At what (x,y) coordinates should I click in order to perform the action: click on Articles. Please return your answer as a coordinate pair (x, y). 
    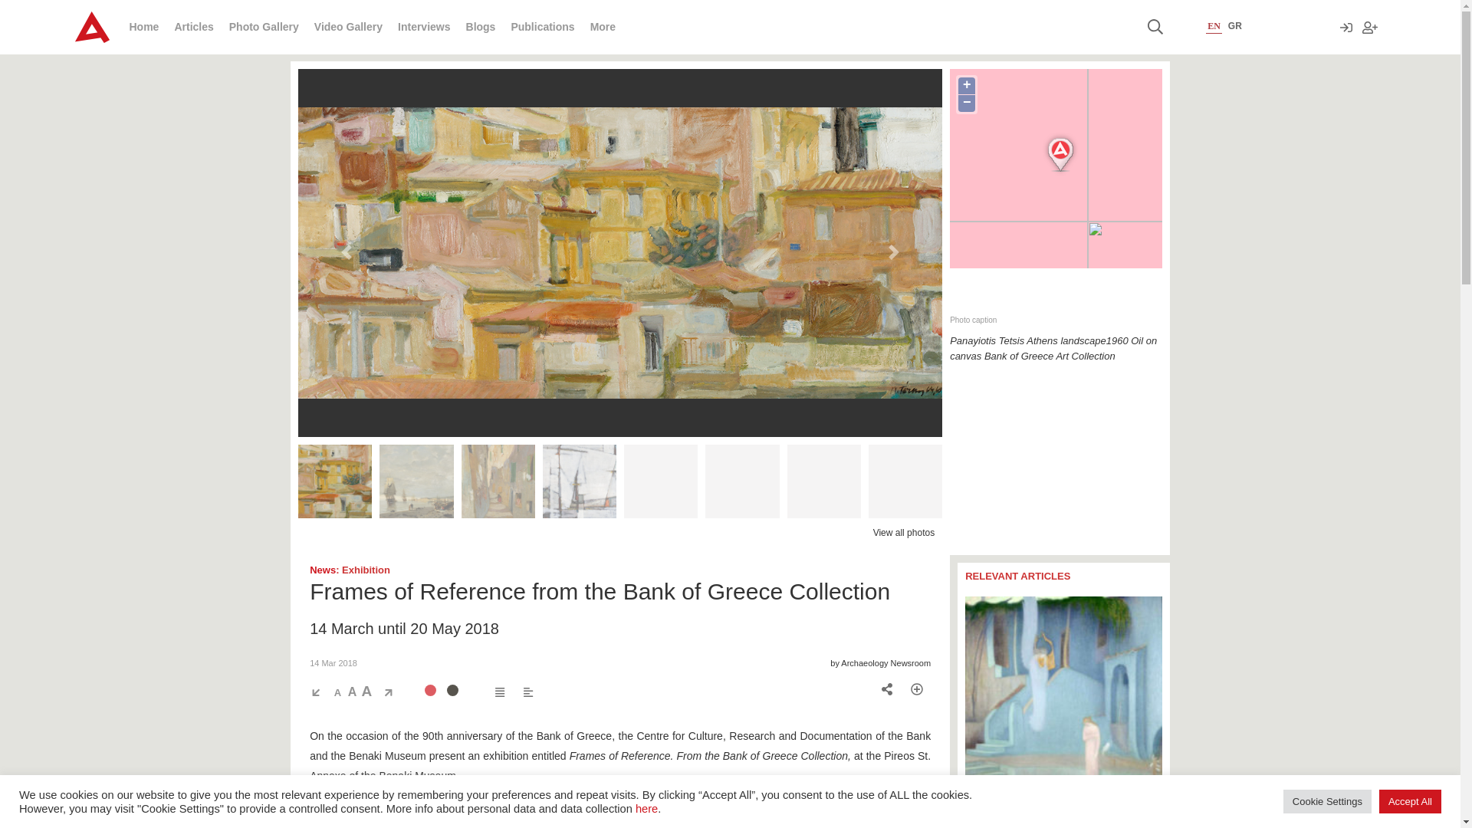
    Looking at the image, I should click on (193, 27).